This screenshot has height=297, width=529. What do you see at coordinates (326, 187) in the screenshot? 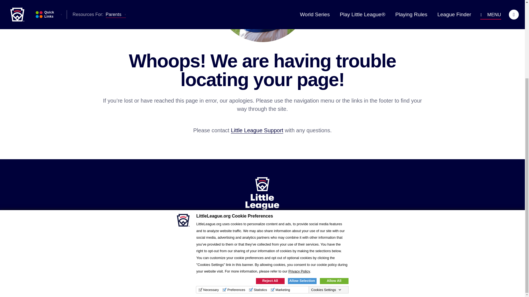
I see `Cookies Settings` at bounding box center [326, 187].